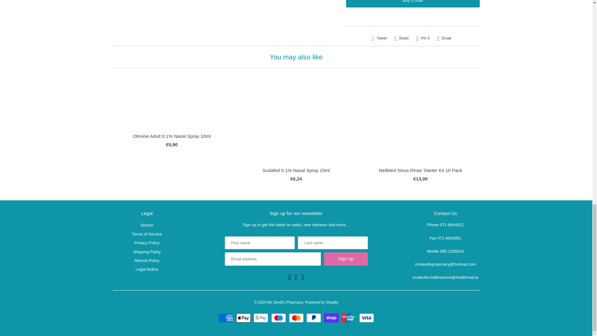 The width and height of the screenshot is (597, 336). I want to click on Visa, so click(367, 318).